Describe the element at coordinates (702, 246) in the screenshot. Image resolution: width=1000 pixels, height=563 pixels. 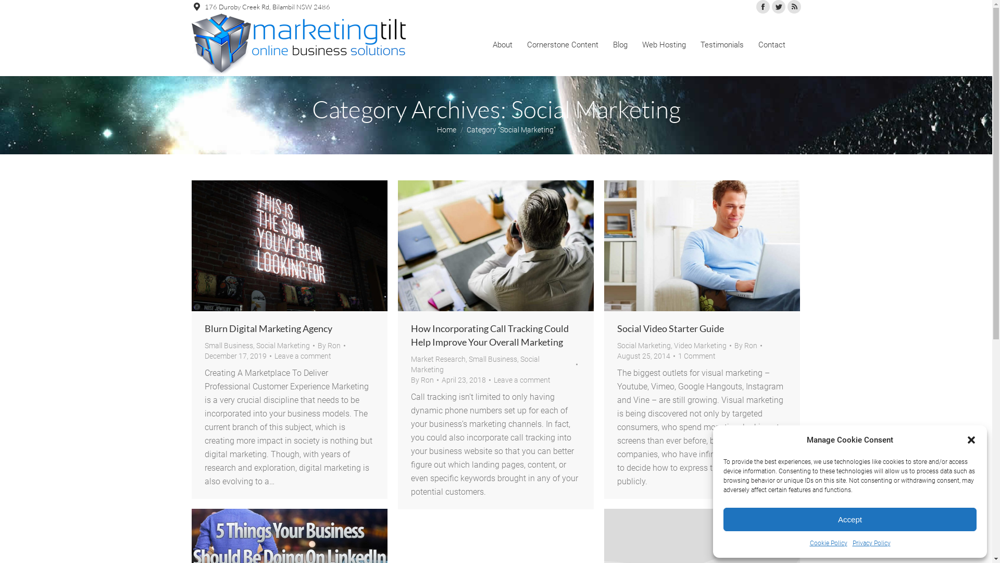
I see `Social Video Starter Guide` at that location.